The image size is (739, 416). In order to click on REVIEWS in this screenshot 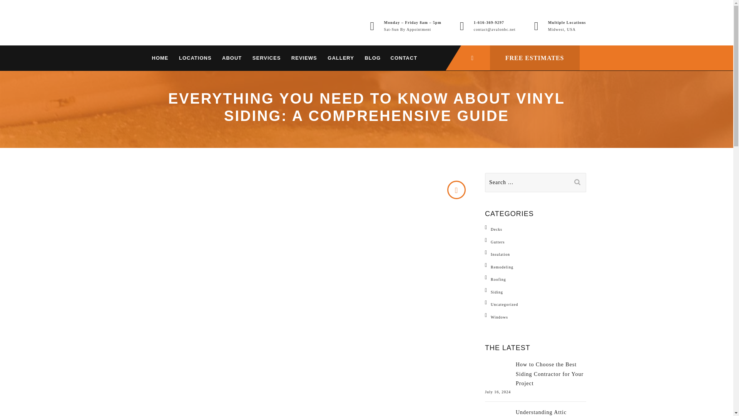, I will do `click(304, 58)`.